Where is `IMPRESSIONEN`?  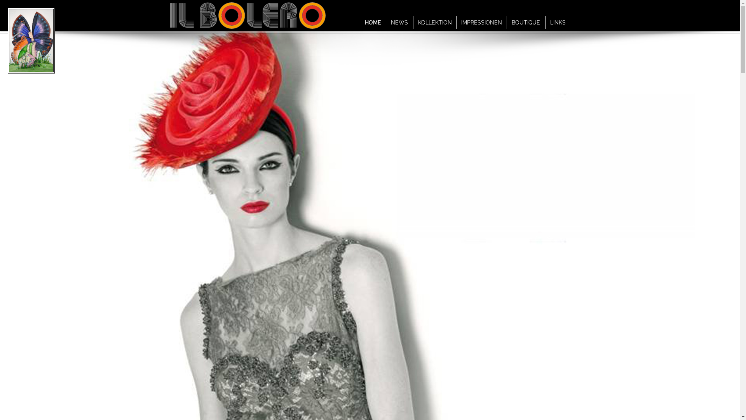
IMPRESSIONEN is located at coordinates (481, 23).